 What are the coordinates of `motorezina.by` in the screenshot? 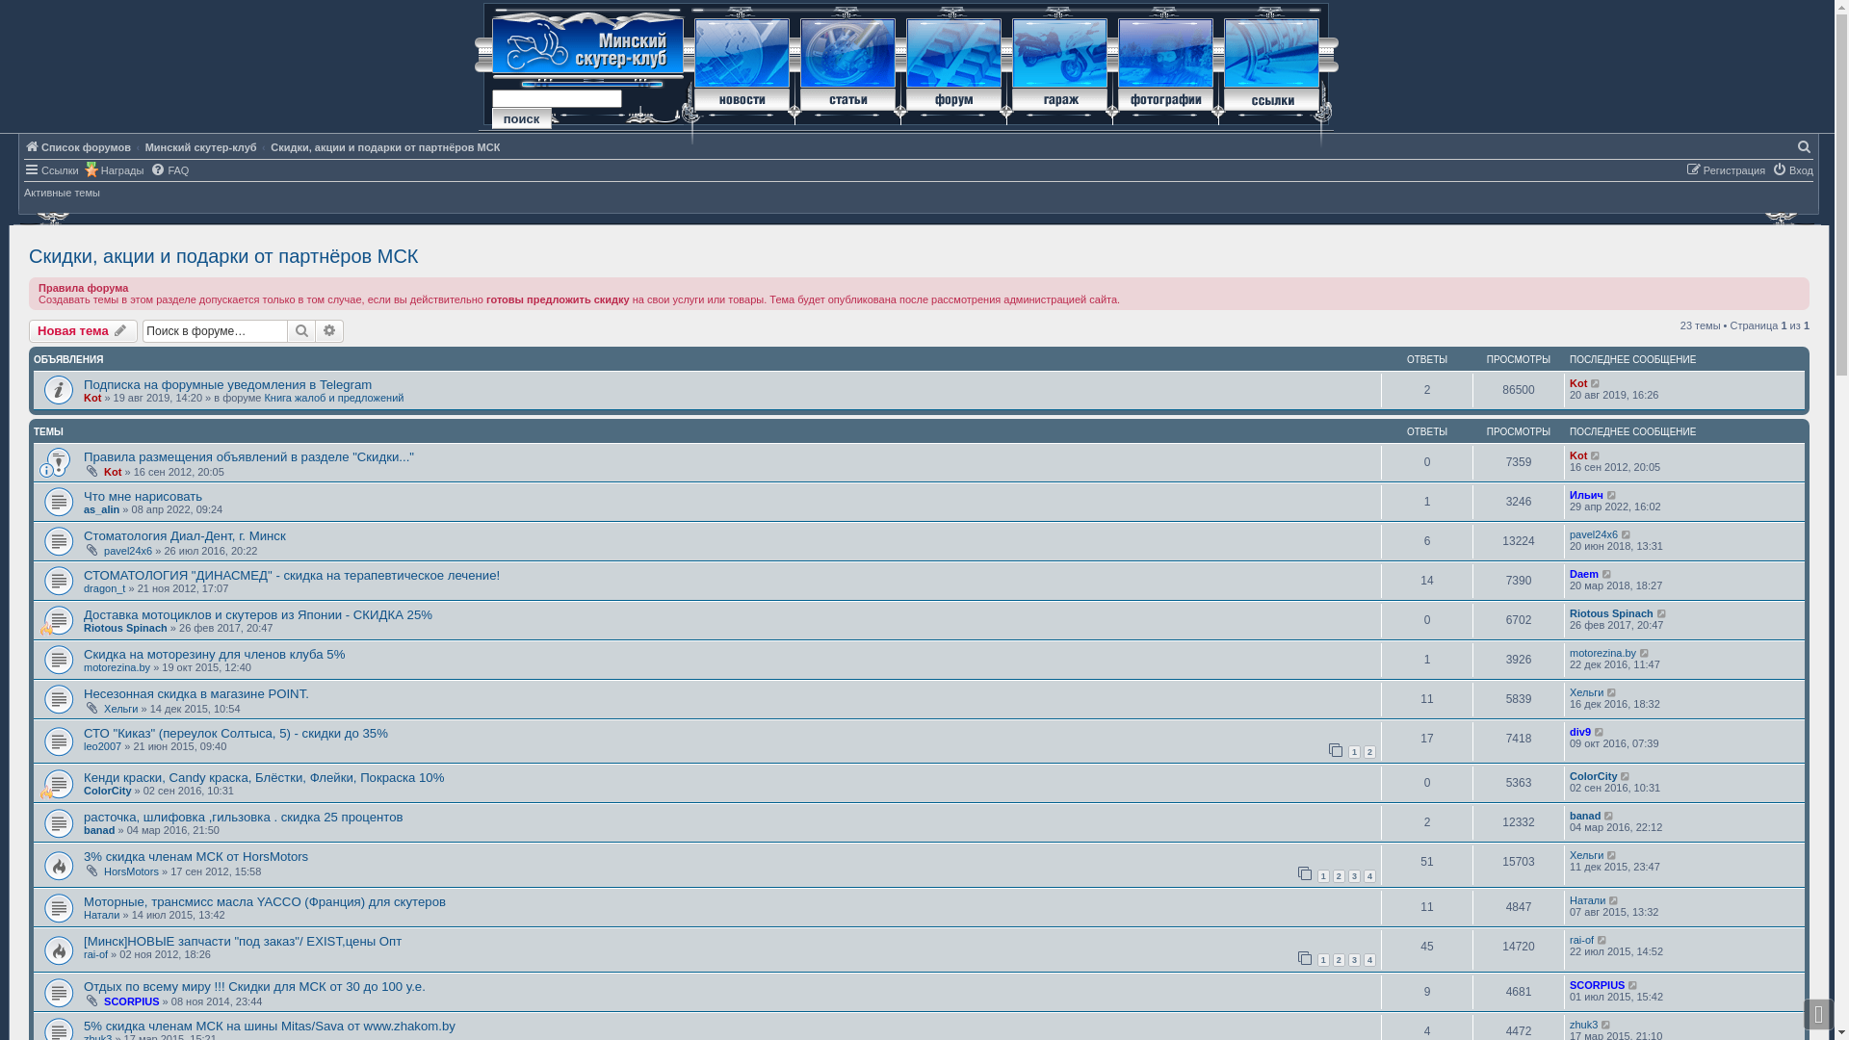 It's located at (117, 667).